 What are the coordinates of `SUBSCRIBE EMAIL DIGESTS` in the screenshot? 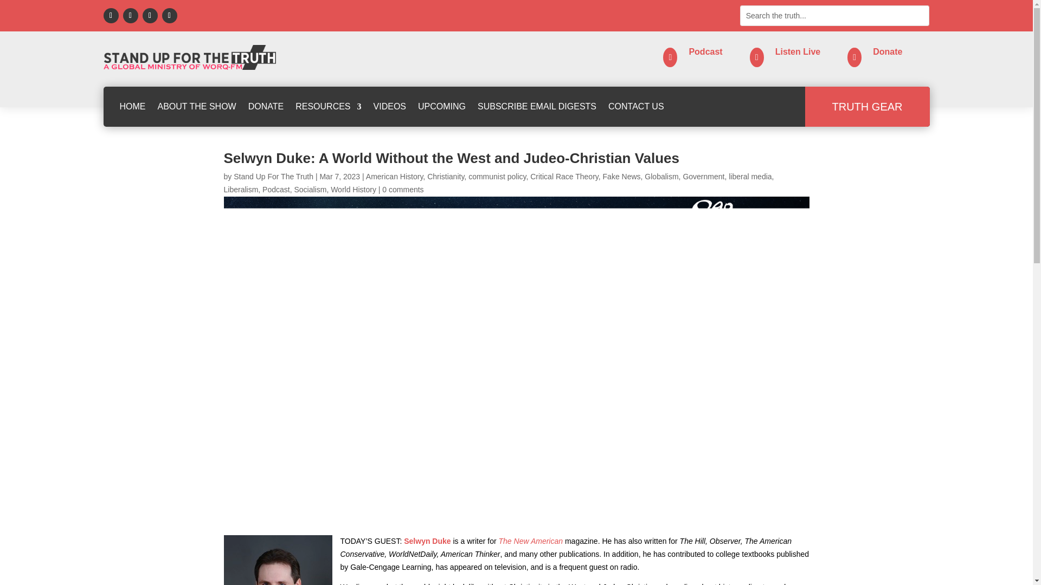 It's located at (537, 106).